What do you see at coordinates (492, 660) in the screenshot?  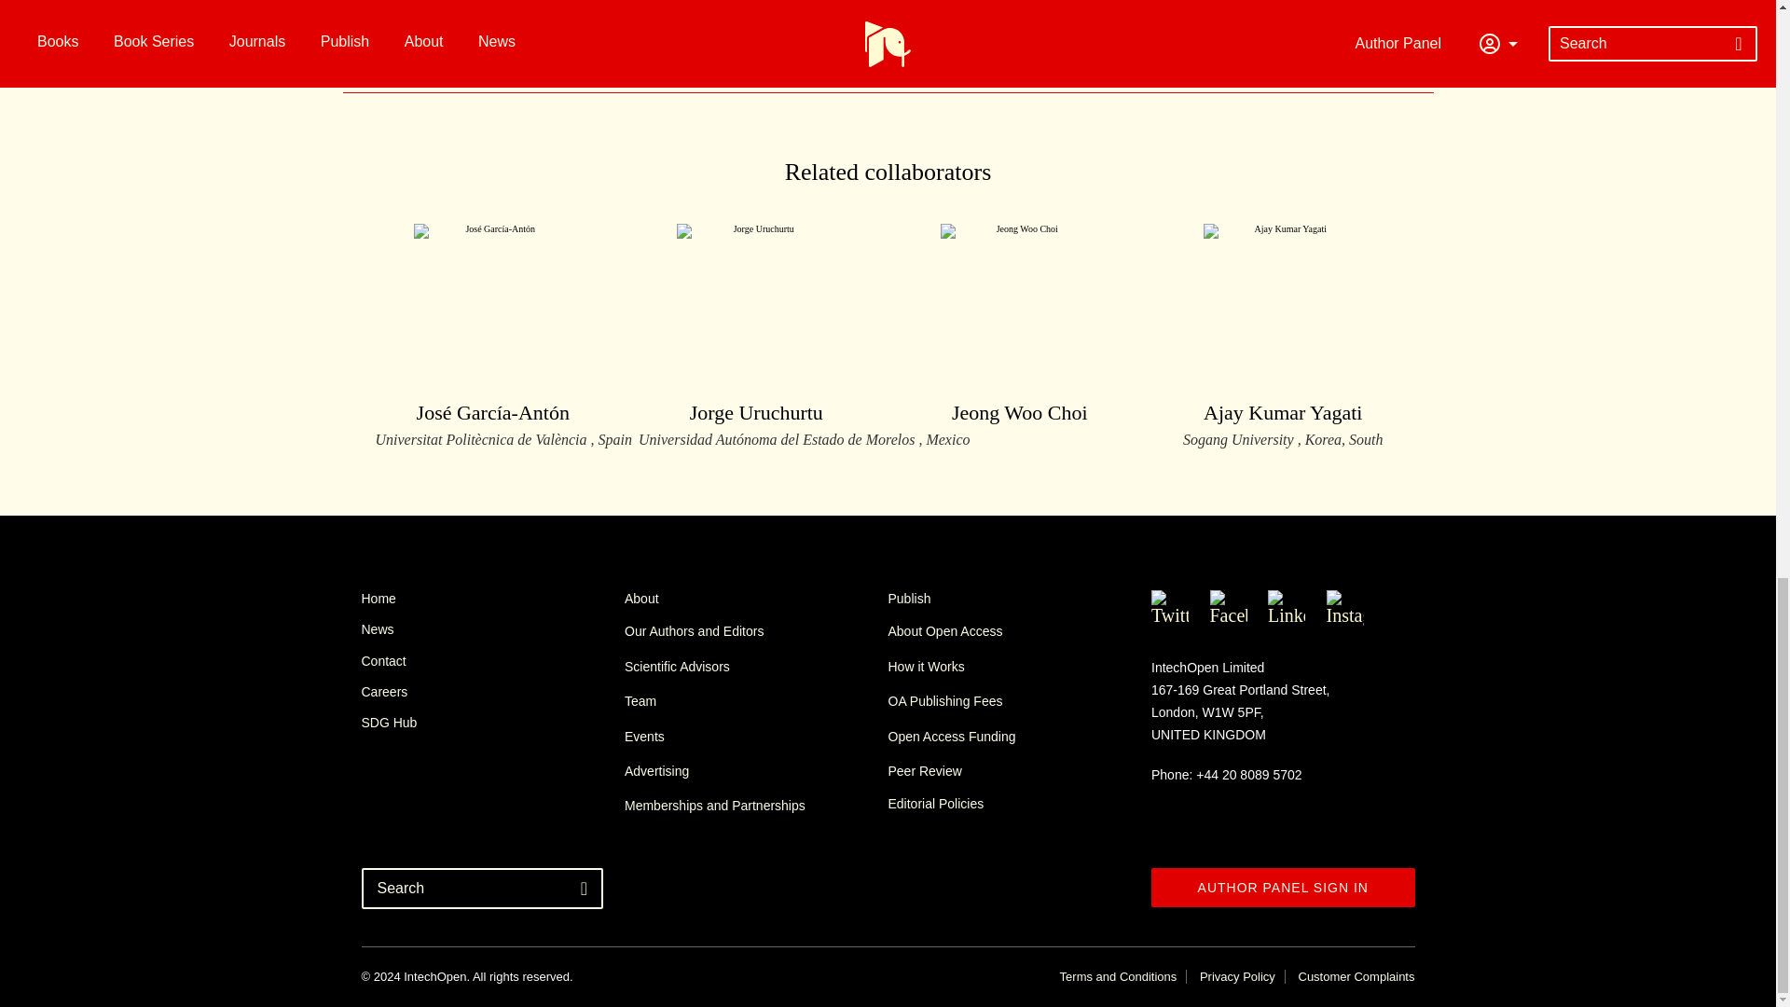 I see `Home` at bounding box center [492, 660].